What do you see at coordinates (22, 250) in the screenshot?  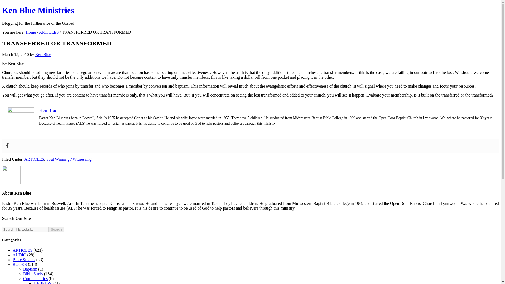 I see `ARTICLES` at bounding box center [22, 250].